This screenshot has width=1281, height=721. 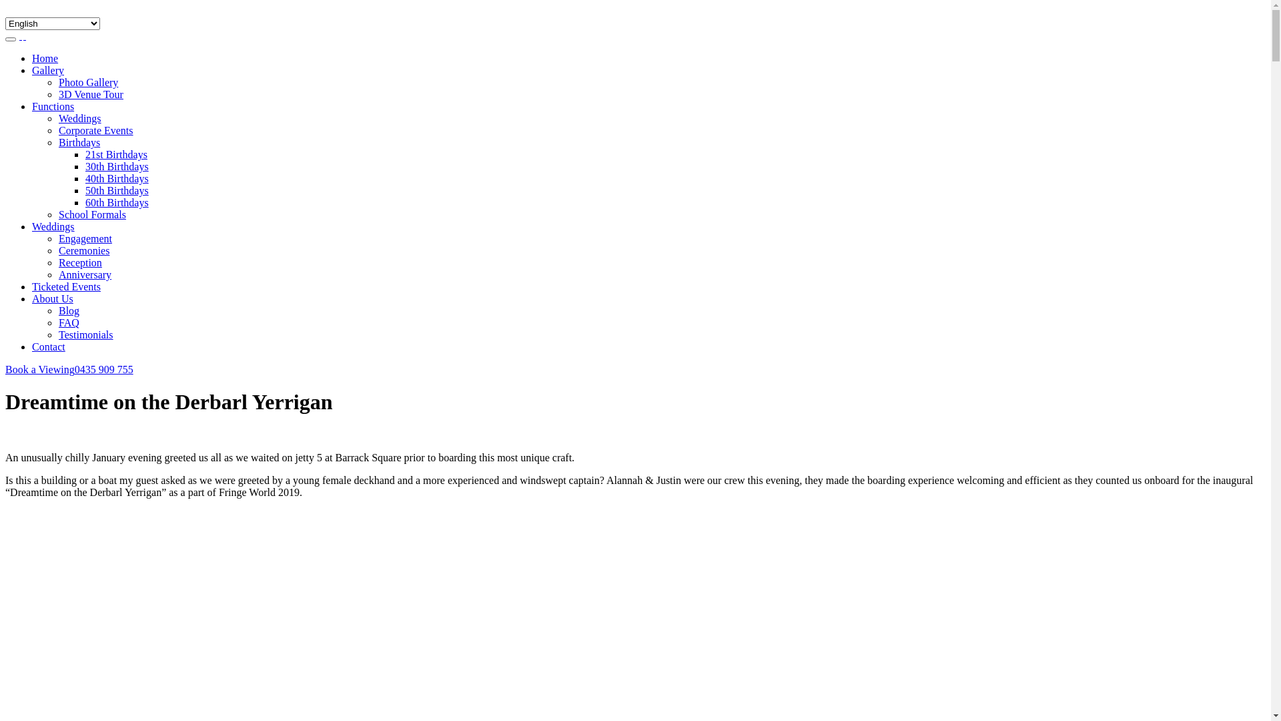 I want to click on Ceremonies, so click(x=84, y=251).